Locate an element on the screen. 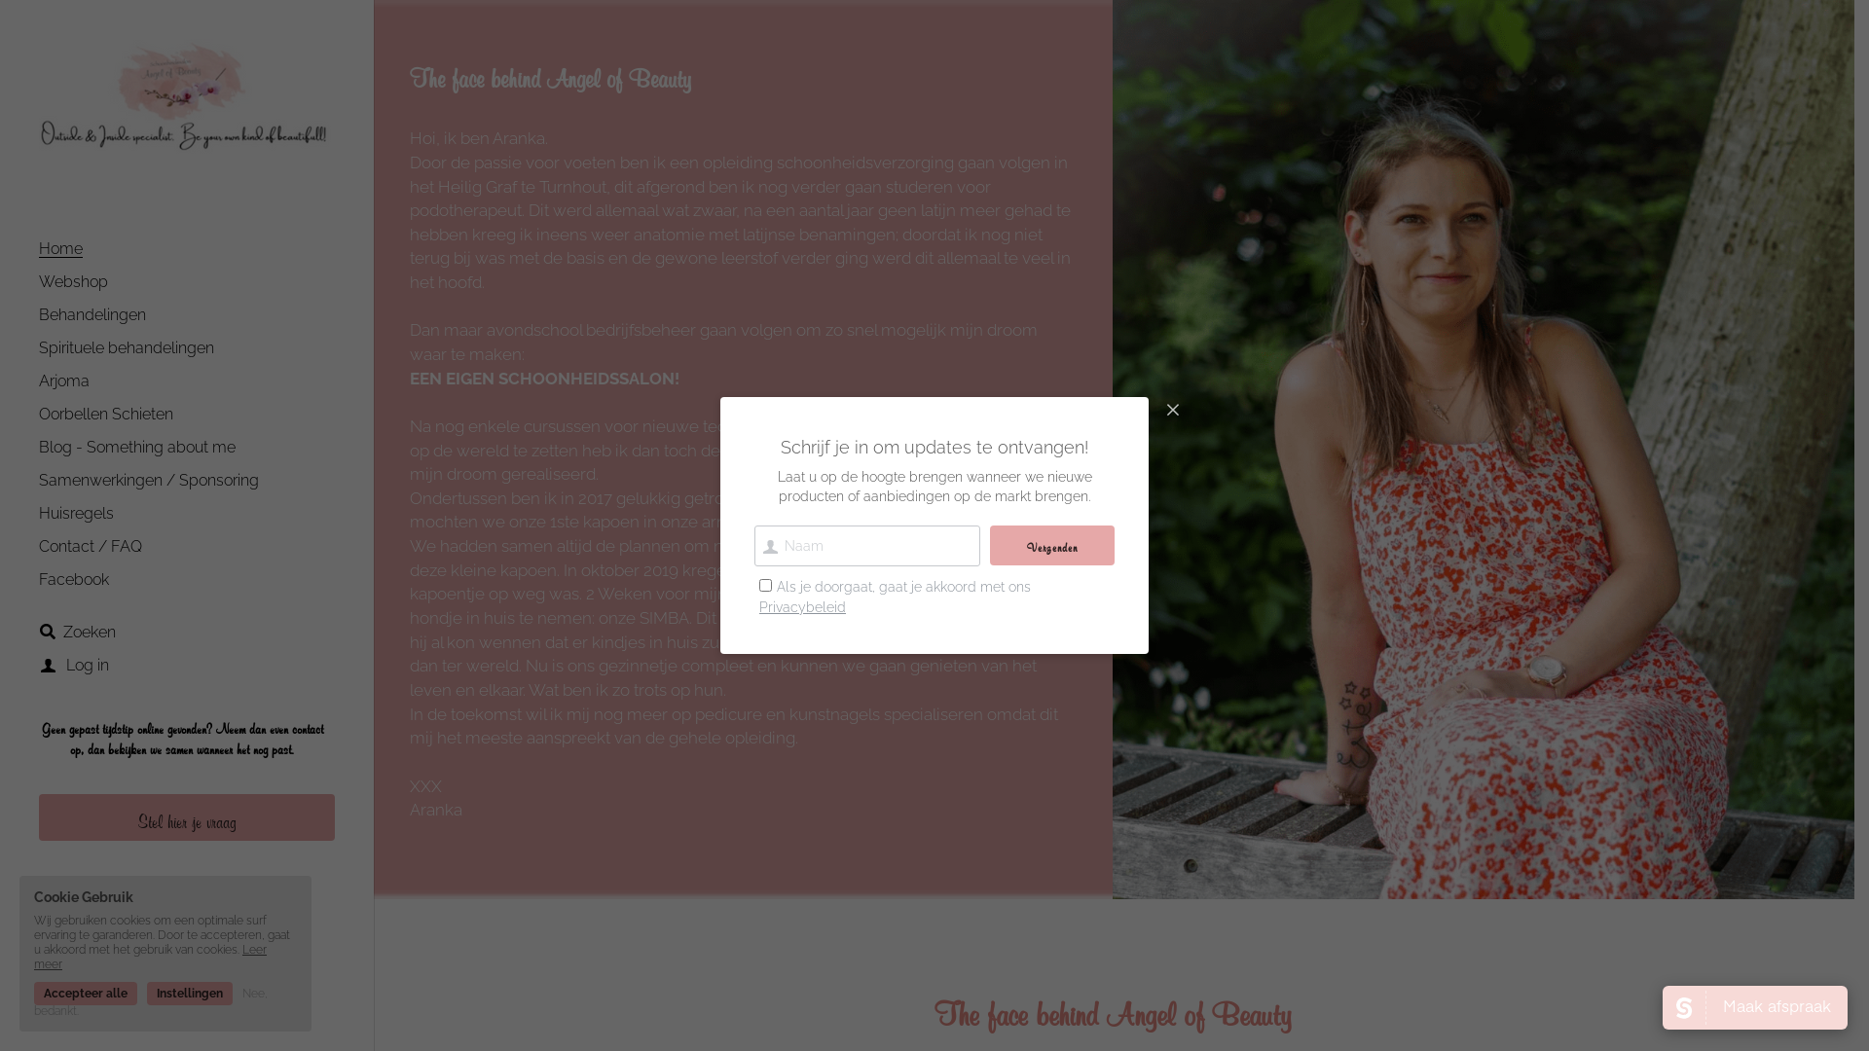 The width and height of the screenshot is (1869, 1051). Facebook is located at coordinates (74, 580).